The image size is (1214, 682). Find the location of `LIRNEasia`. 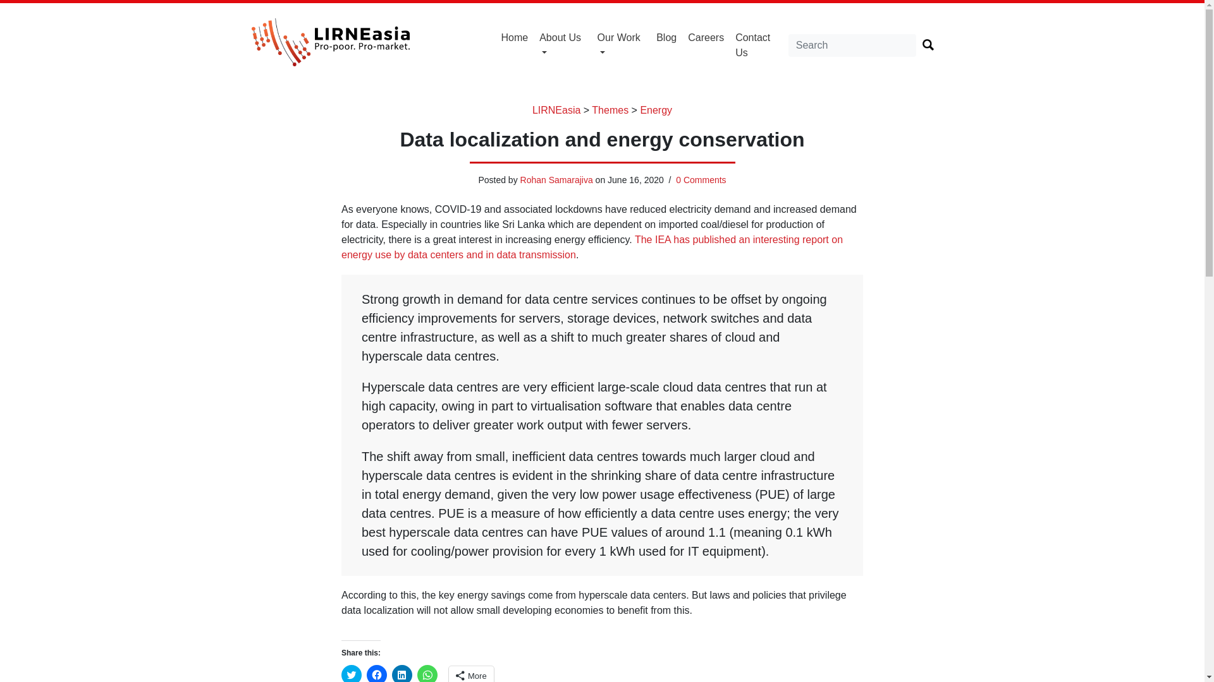

LIRNEasia is located at coordinates (556, 110).